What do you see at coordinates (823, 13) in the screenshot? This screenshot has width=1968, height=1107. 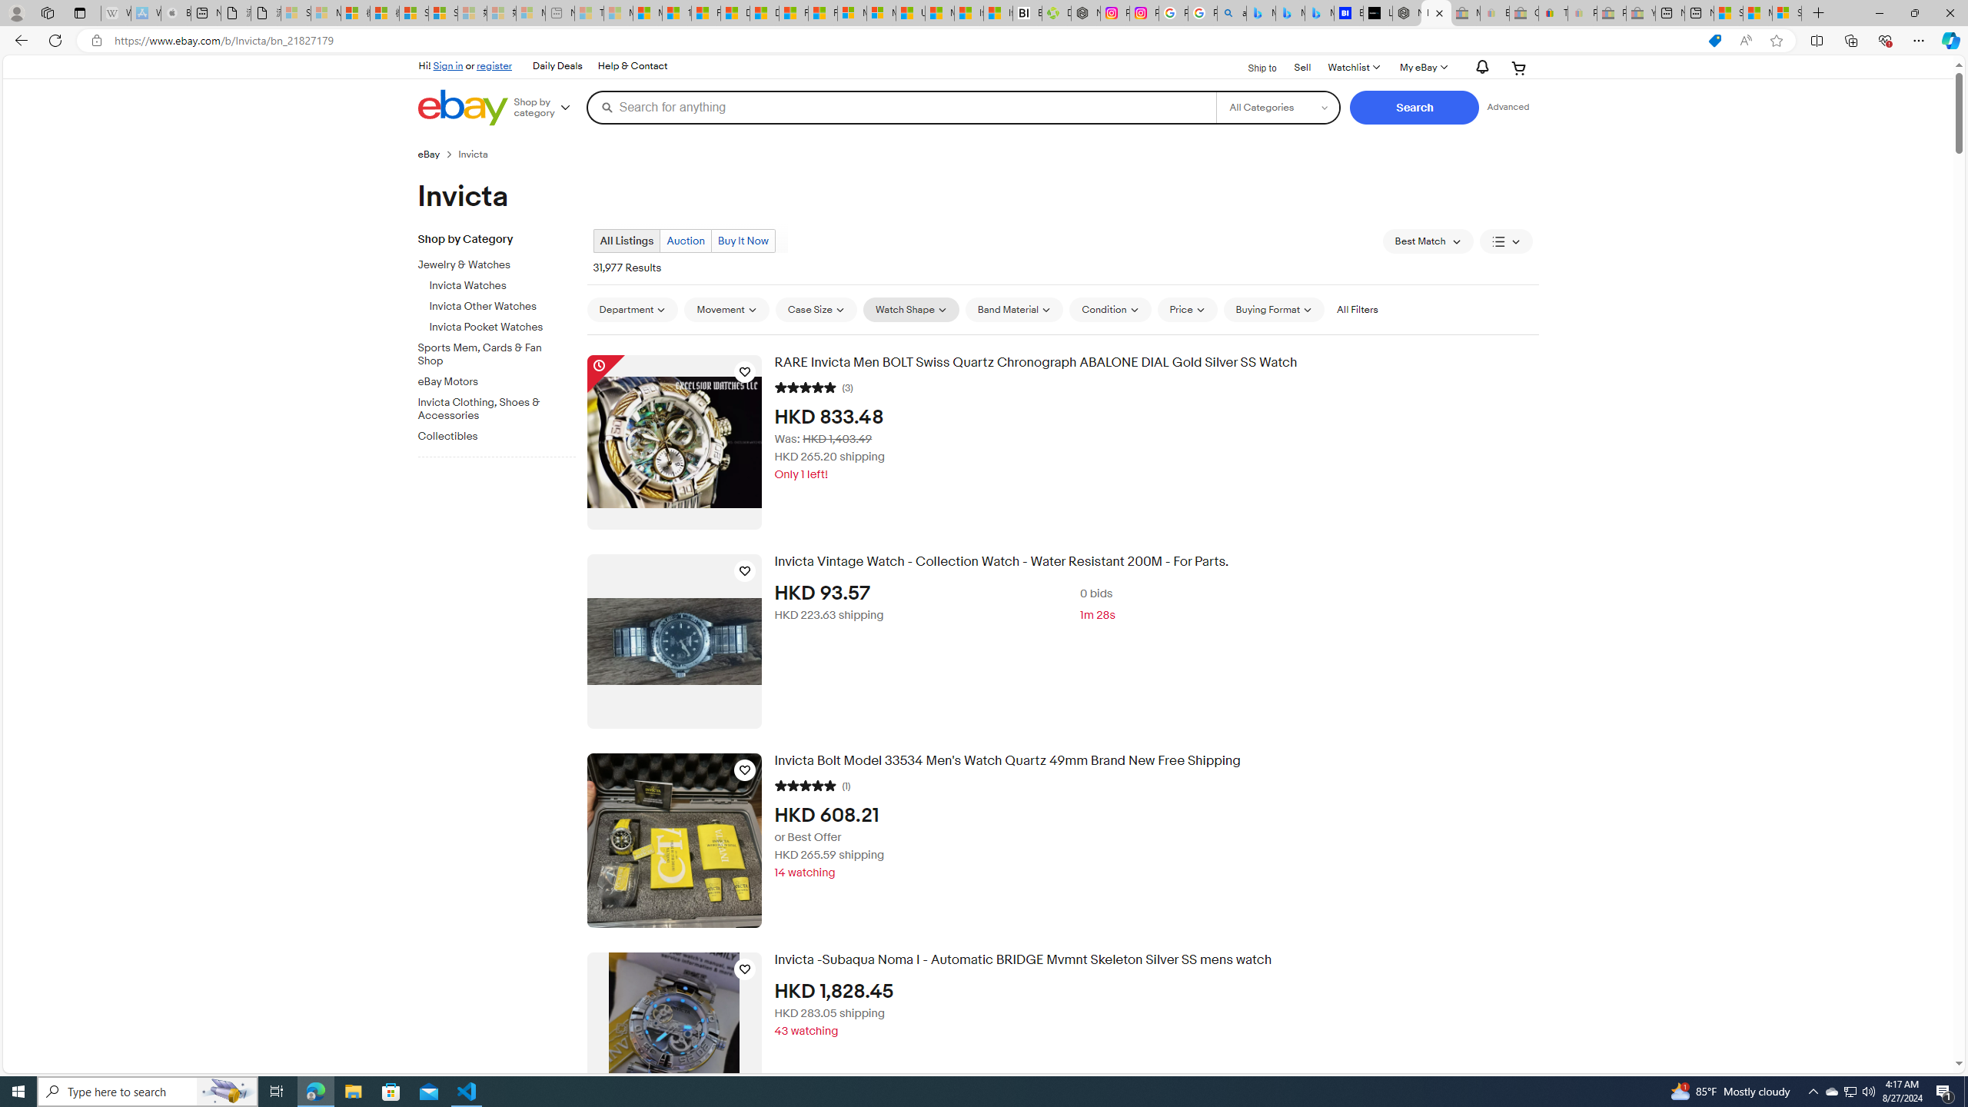 I see `Foo BAR | Trusted Community Engagement and Contributions` at bounding box center [823, 13].